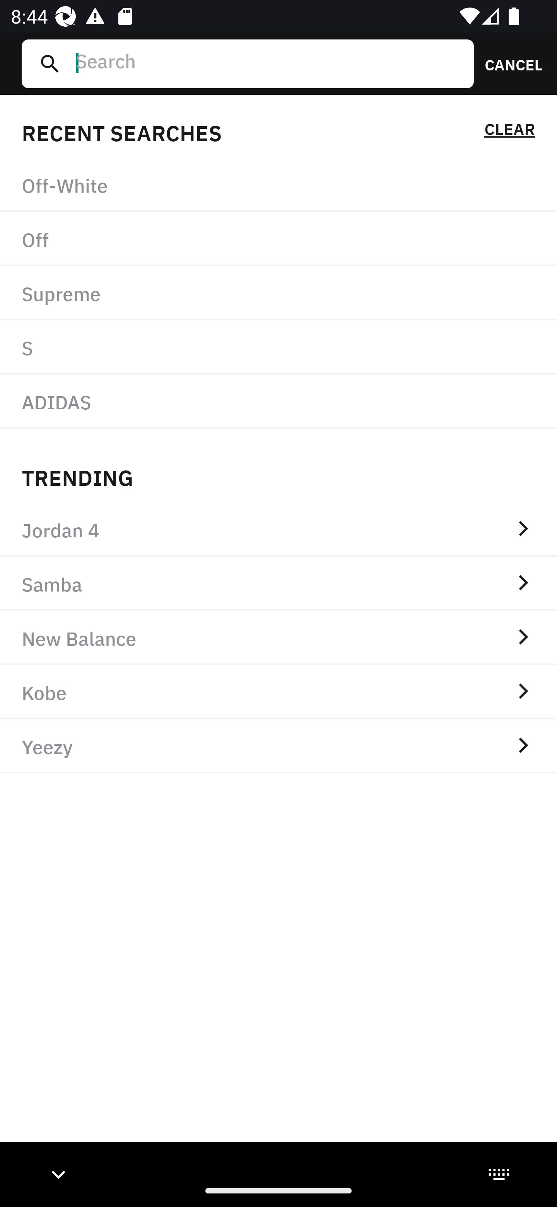 The image size is (557, 1207). Describe the element at coordinates (278, 583) in the screenshot. I see `Samba ` at that location.